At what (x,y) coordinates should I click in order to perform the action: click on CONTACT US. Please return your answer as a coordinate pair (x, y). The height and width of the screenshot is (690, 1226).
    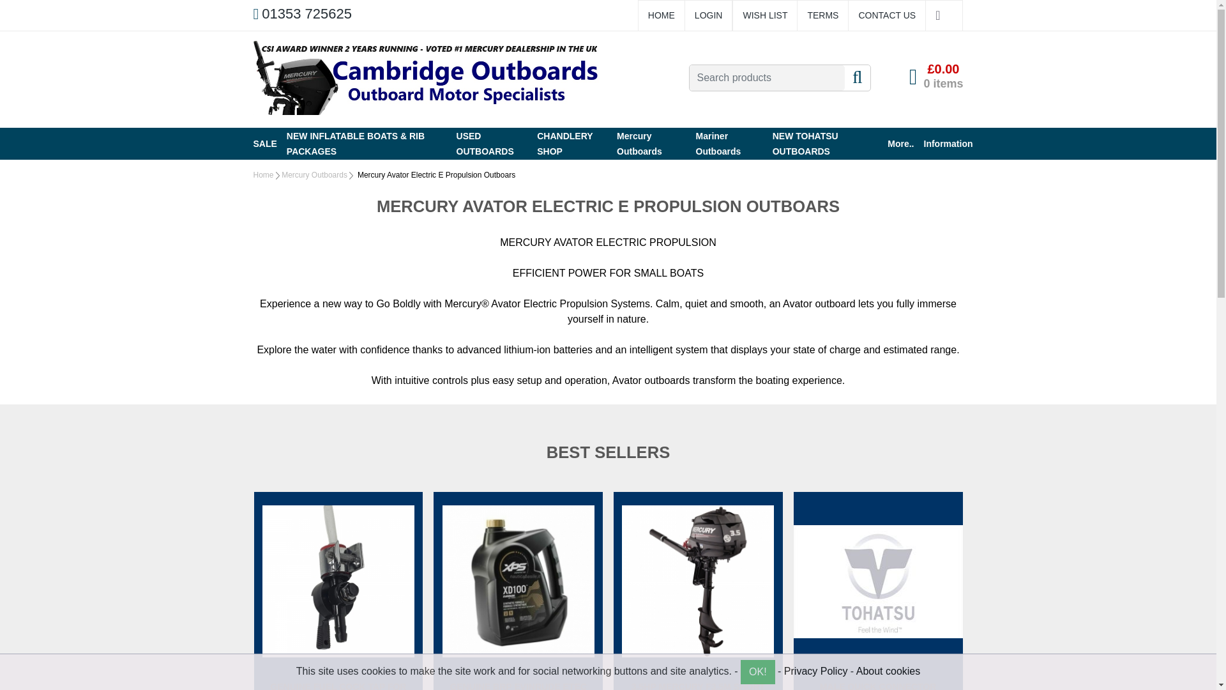
    Looking at the image, I should click on (887, 15).